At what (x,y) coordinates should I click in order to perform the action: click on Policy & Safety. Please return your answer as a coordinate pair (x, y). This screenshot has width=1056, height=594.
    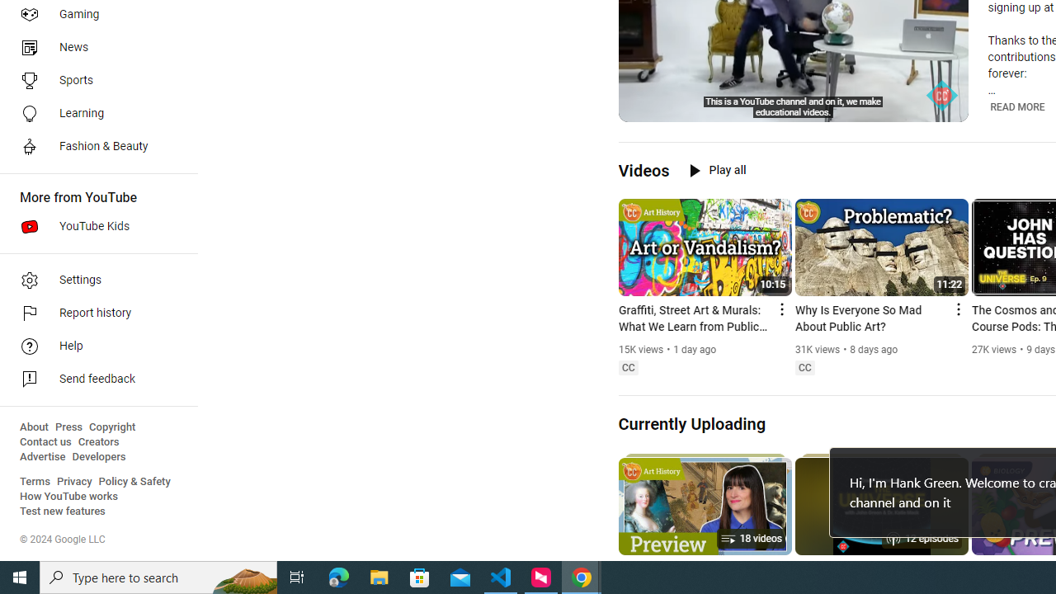
    Looking at the image, I should click on (134, 482).